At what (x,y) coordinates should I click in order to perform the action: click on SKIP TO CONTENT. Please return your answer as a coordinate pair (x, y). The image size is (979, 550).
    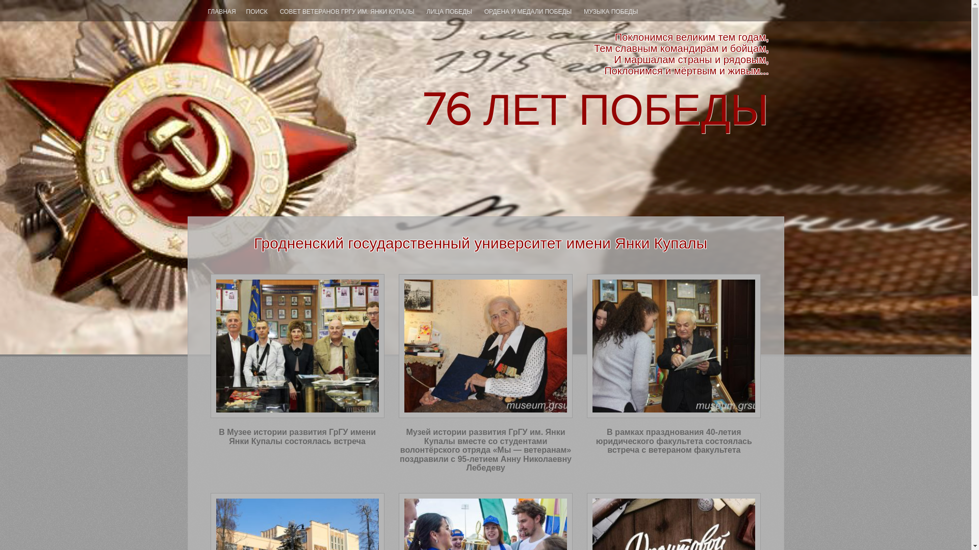
    Looking at the image, I should click on (523, 199).